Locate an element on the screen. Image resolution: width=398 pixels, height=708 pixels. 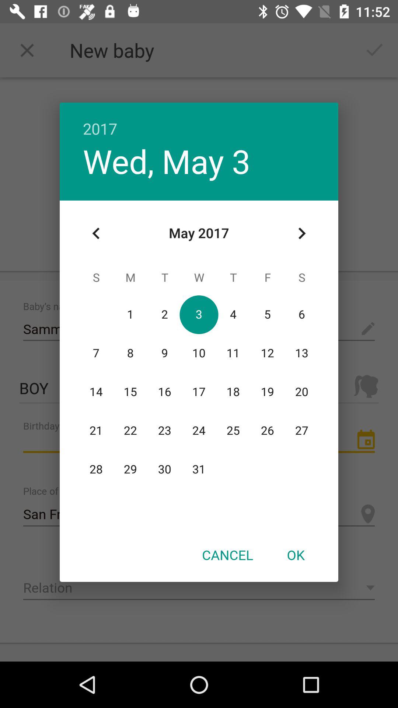
turn off icon at the top left corner is located at coordinates (96, 233).